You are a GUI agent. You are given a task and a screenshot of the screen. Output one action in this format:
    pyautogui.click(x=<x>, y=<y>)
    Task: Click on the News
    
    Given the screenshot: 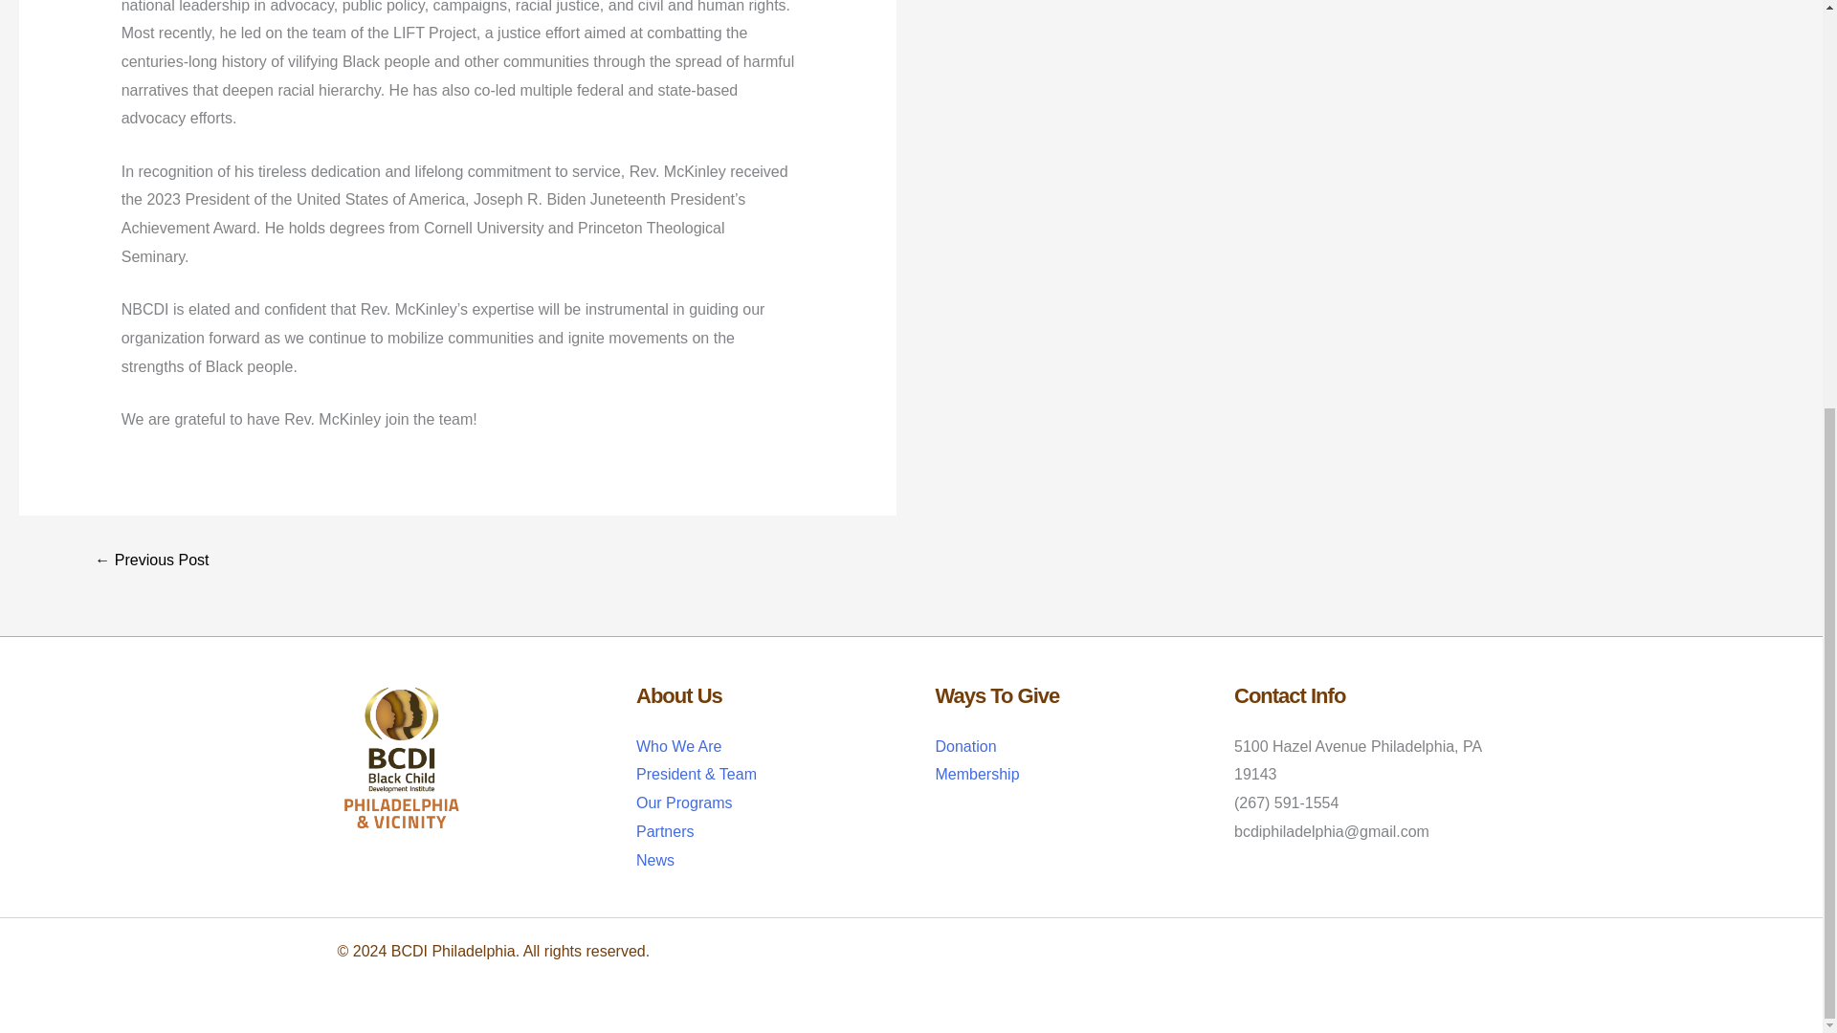 What is the action you would take?
    pyautogui.click(x=654, y=861)
    